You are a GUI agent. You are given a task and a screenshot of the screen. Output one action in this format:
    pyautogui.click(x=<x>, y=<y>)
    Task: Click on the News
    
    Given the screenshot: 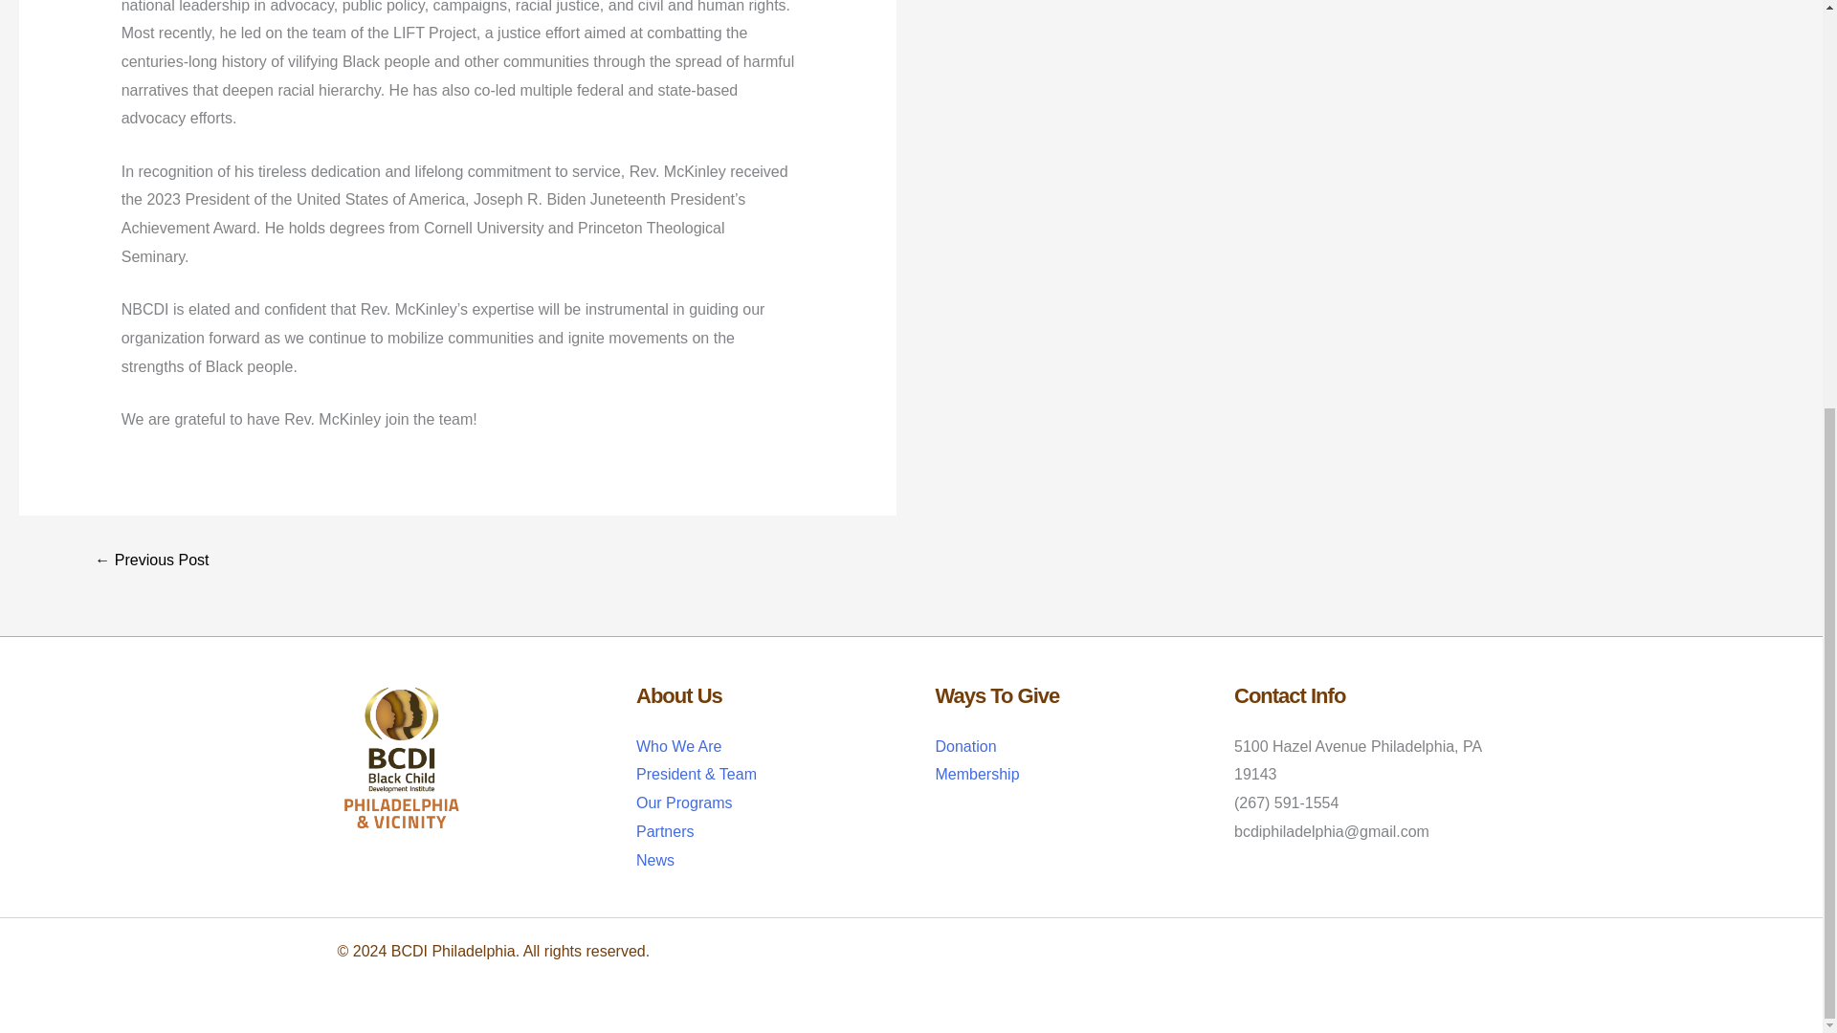 What is the action you would take?
    pyautogui.click(x=654, y=861)
    